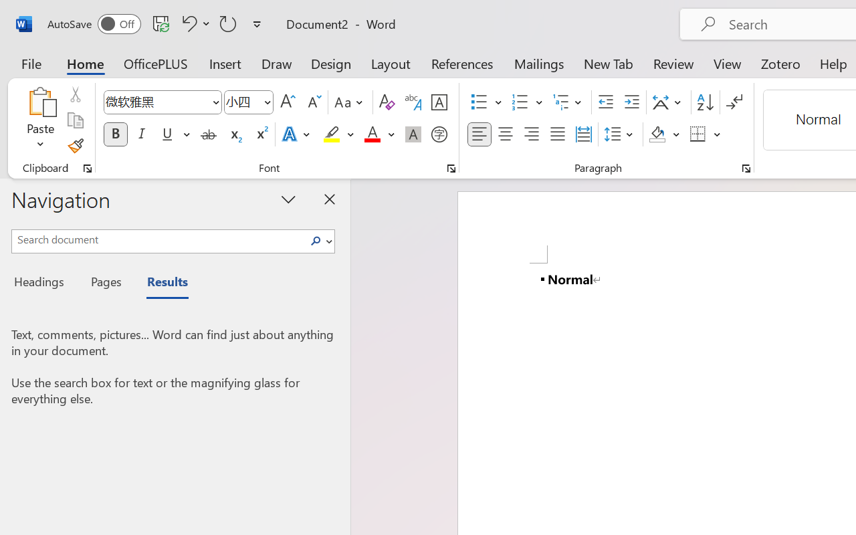 The width and height of the screenshot is (856, 535). I want to click on Layout, so click(391, 63).